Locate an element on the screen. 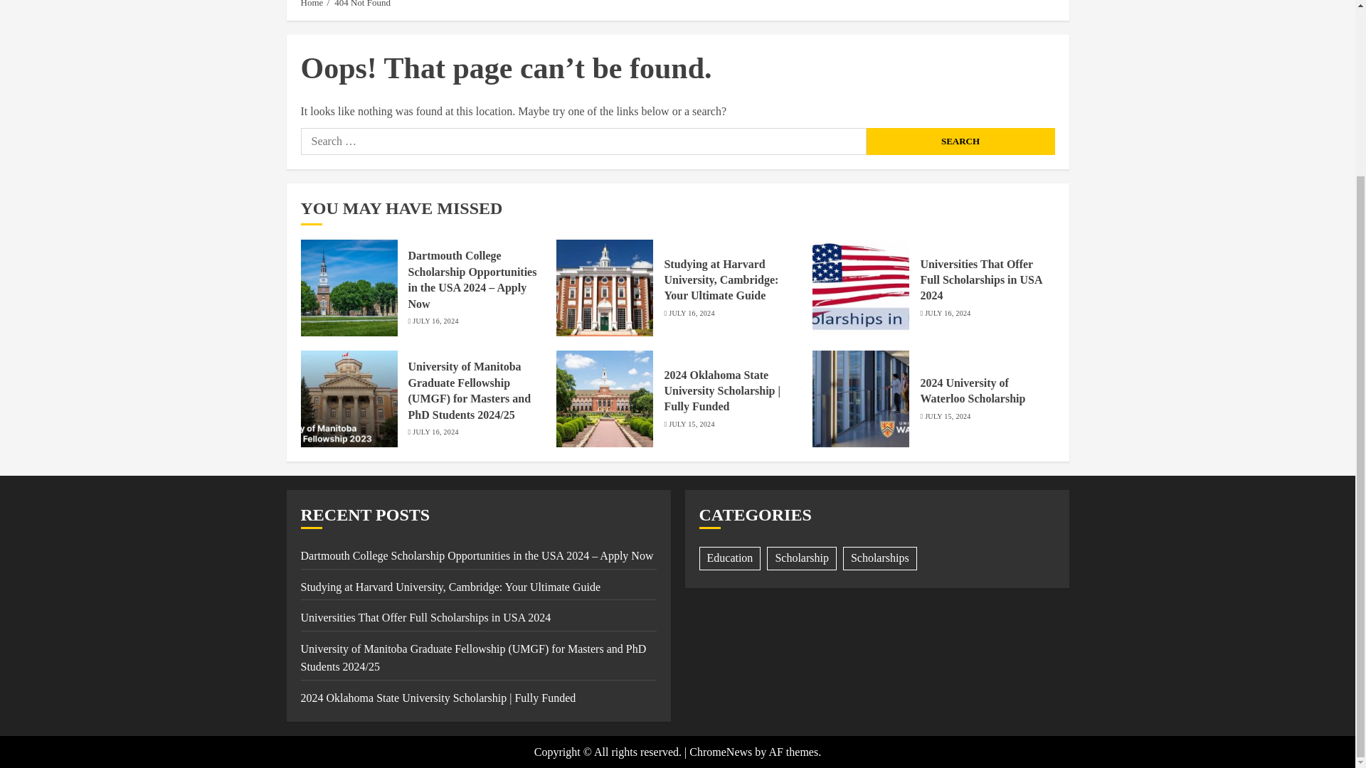 The image size is (1366, 768). JULY 15, 2024 is located at coordinates (692, 424).